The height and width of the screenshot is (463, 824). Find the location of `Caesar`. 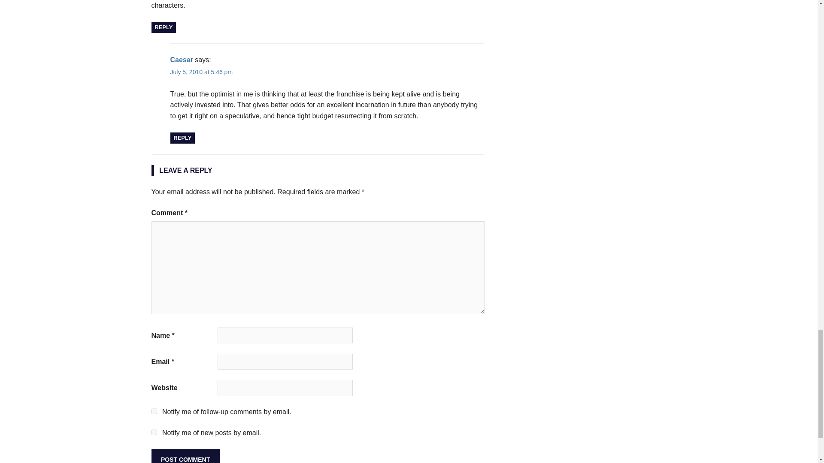

Caesar is located at coordinates (181, 59).